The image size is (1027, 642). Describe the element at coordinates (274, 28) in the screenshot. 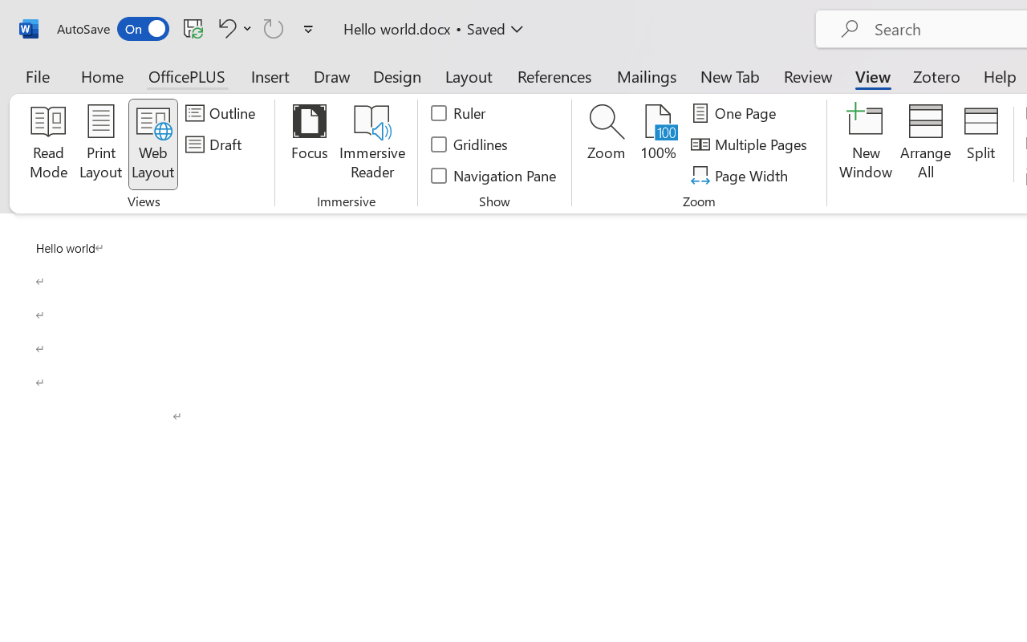

I see `Can't Repeat` at that location.